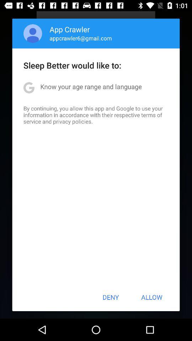  What do you see at coordinates (111, 297) in the screenshot?
I see `click the icon below by continuing you` at bounding box center [111, 297].